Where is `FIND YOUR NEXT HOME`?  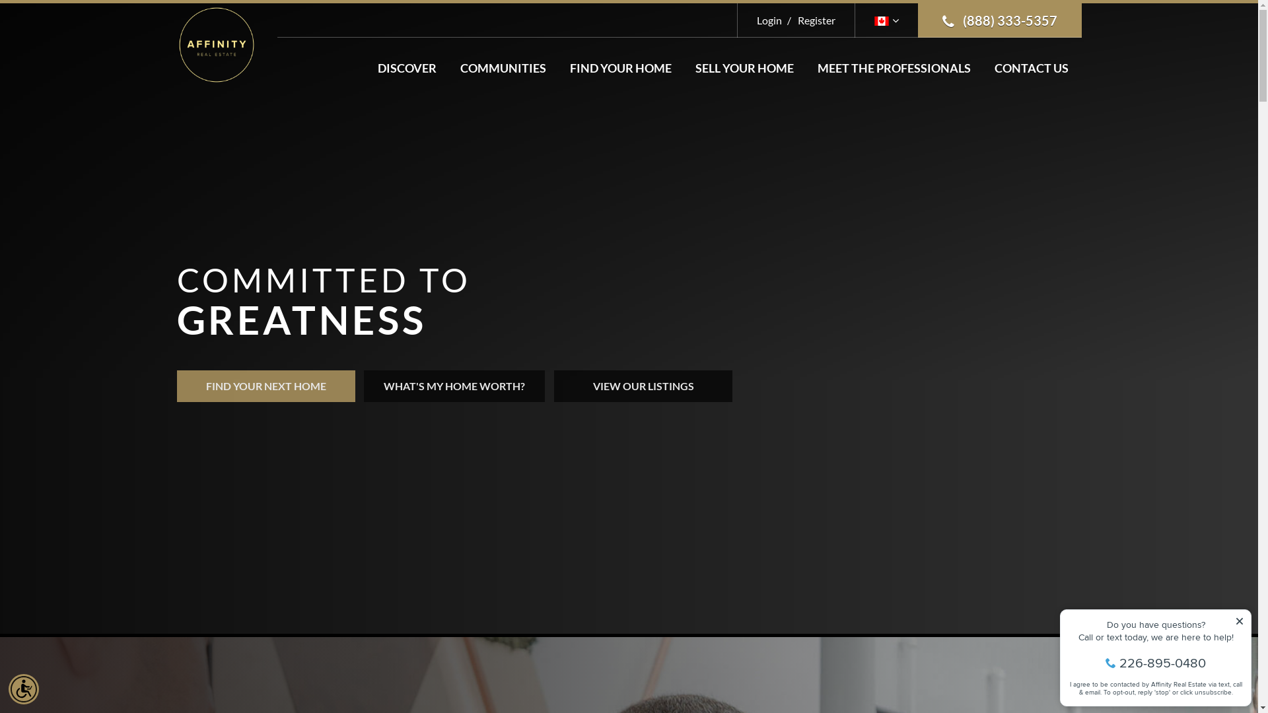 FIND YOUR NEXT HOME is located at coordinates (266, 386).